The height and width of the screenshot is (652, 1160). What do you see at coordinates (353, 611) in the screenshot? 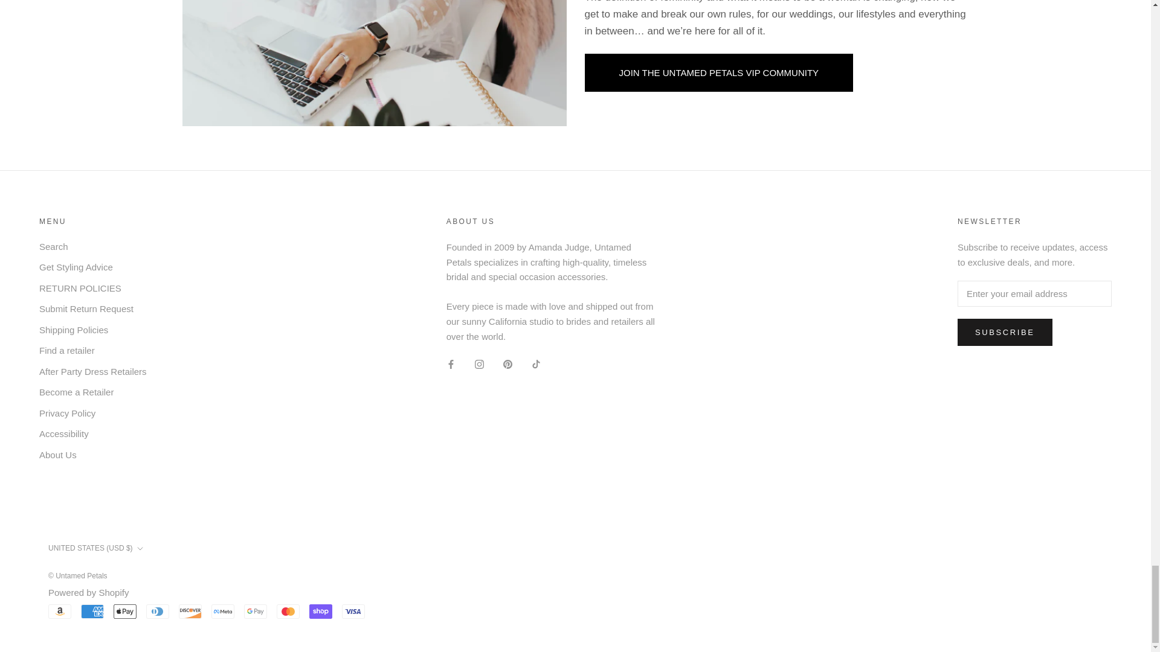
I see `Visa` at bounding box center [353, 611].